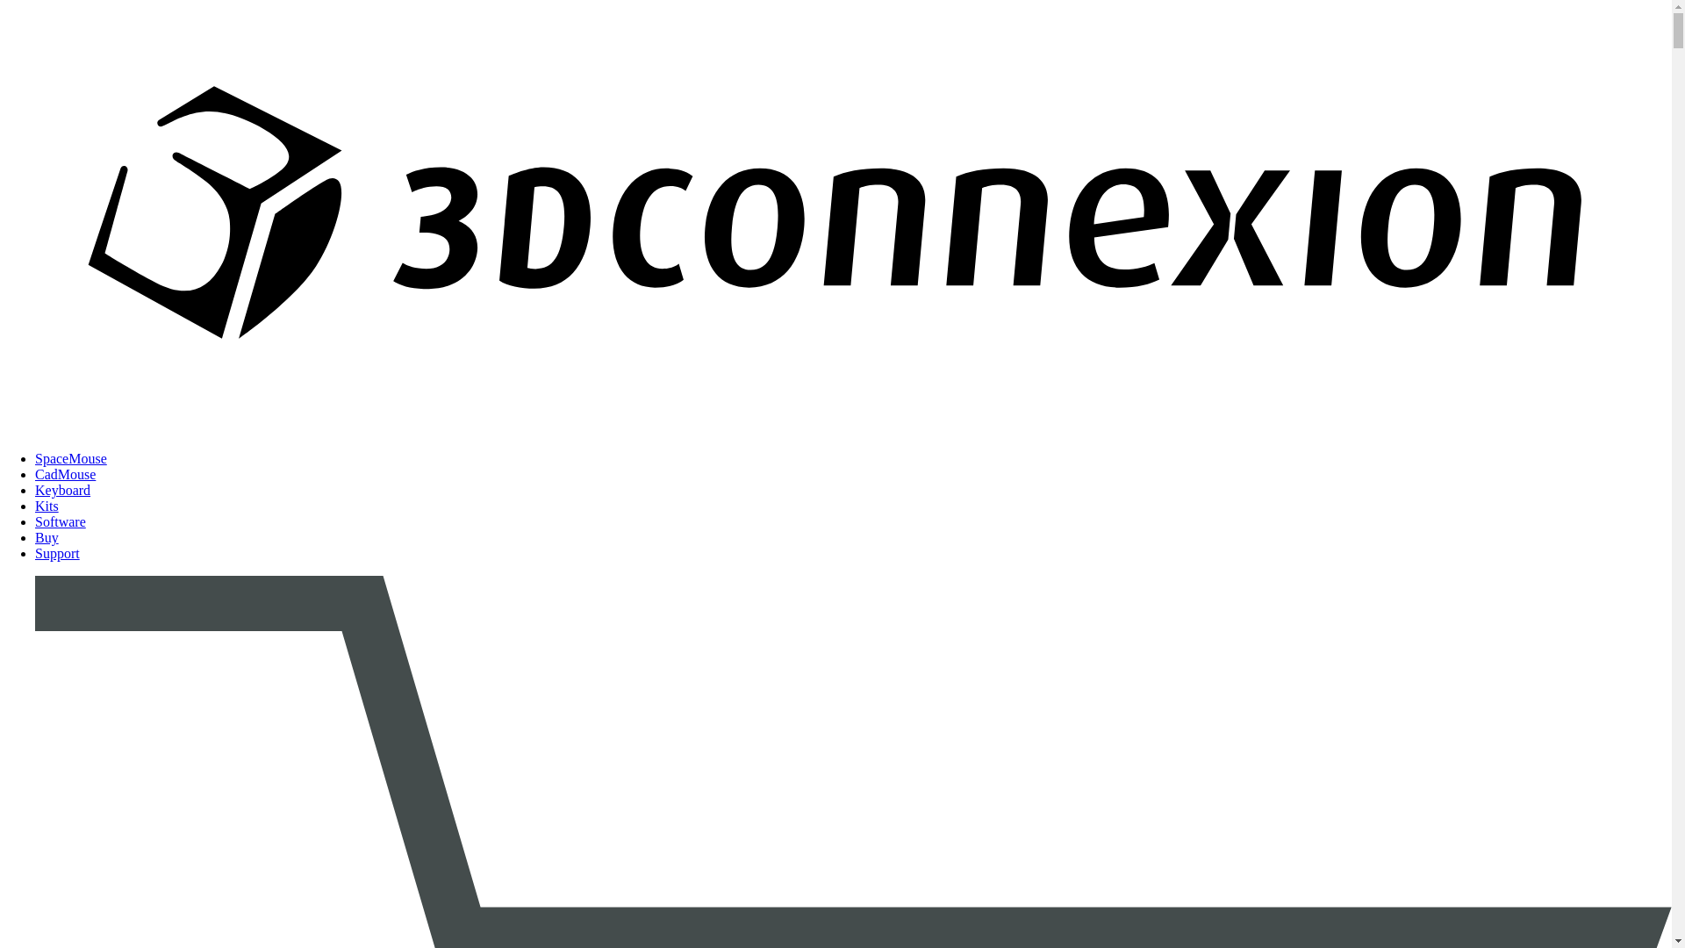 The width and height of the screenshot is (1685, 948). I want to click on SpaceMouse, so click(71, 458).